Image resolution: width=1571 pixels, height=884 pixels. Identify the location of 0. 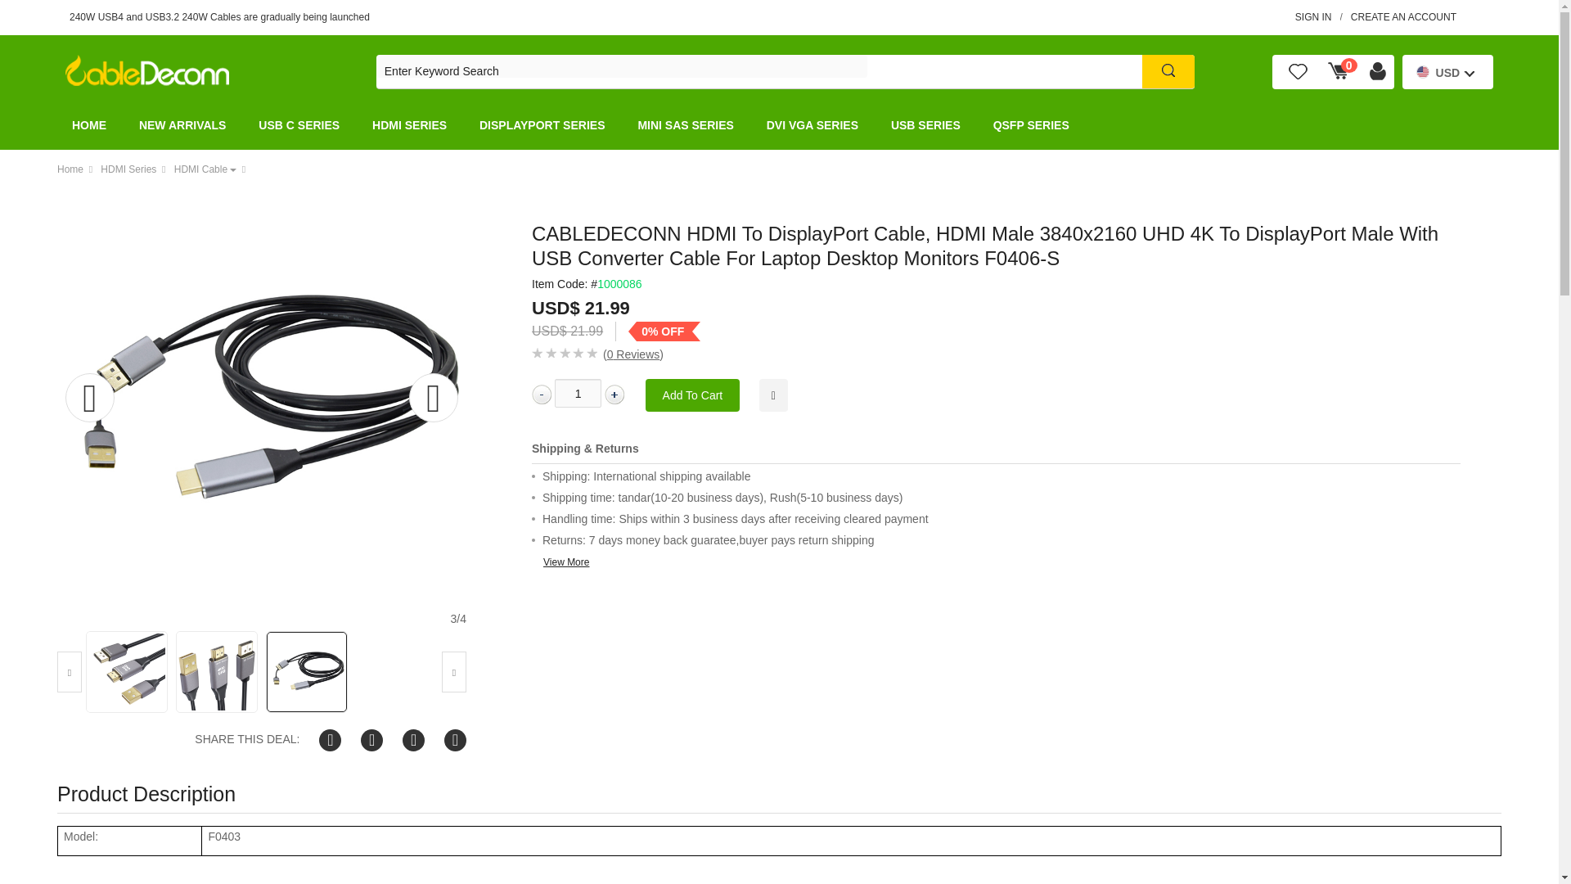
(1338, 72).